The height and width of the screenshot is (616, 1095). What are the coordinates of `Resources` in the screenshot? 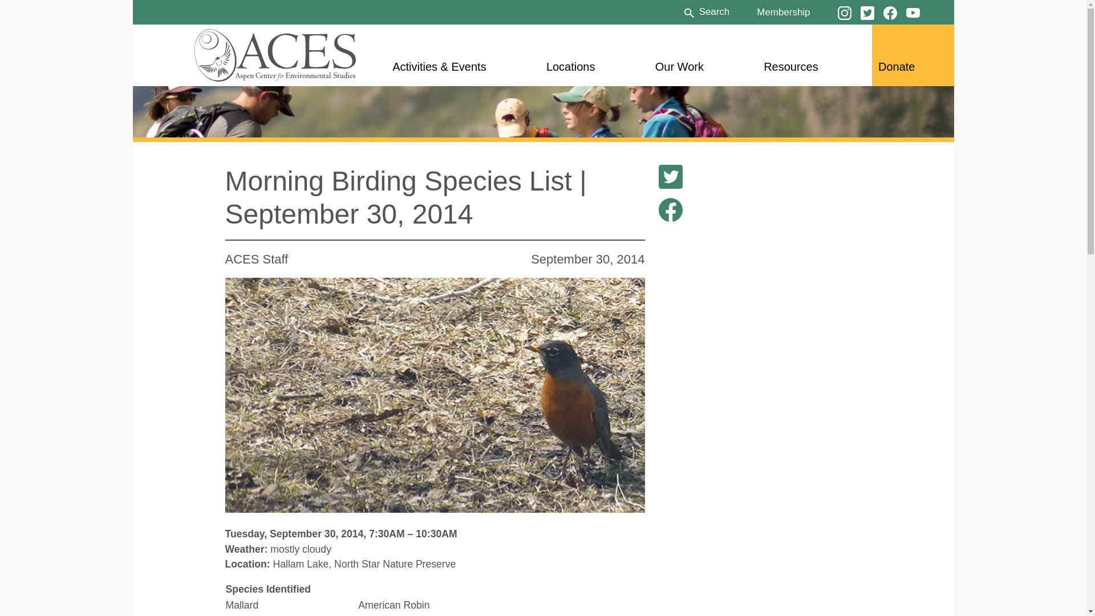 It's located at (790, 66).